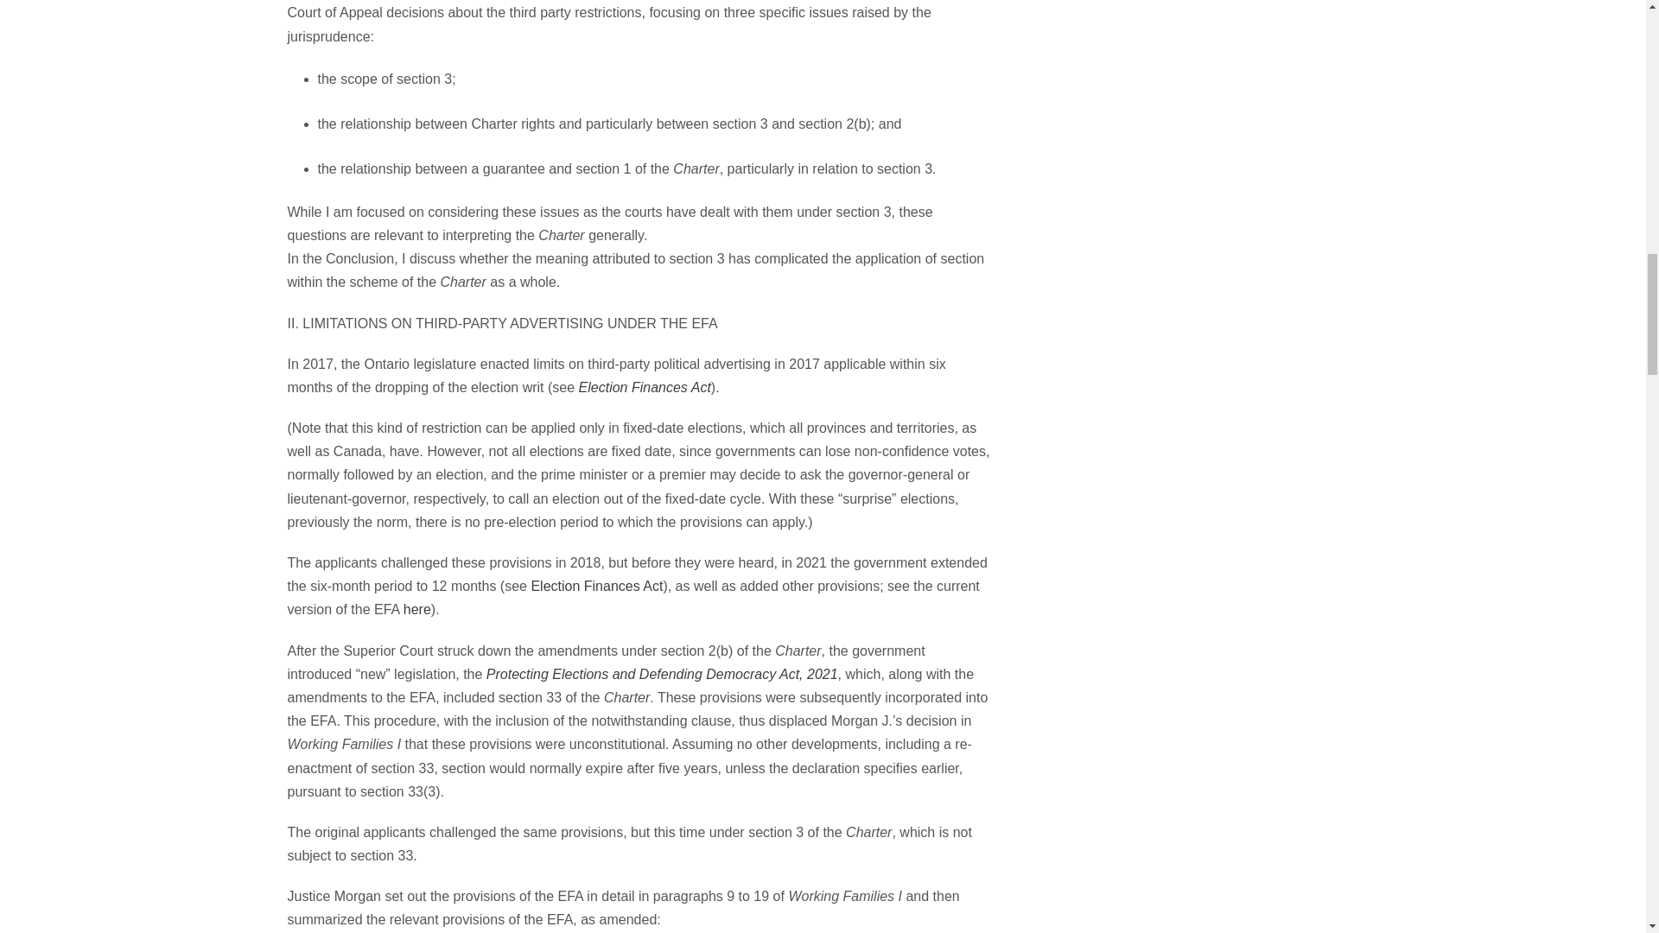  I want to click on Election Finances Act, so click(596, 586).